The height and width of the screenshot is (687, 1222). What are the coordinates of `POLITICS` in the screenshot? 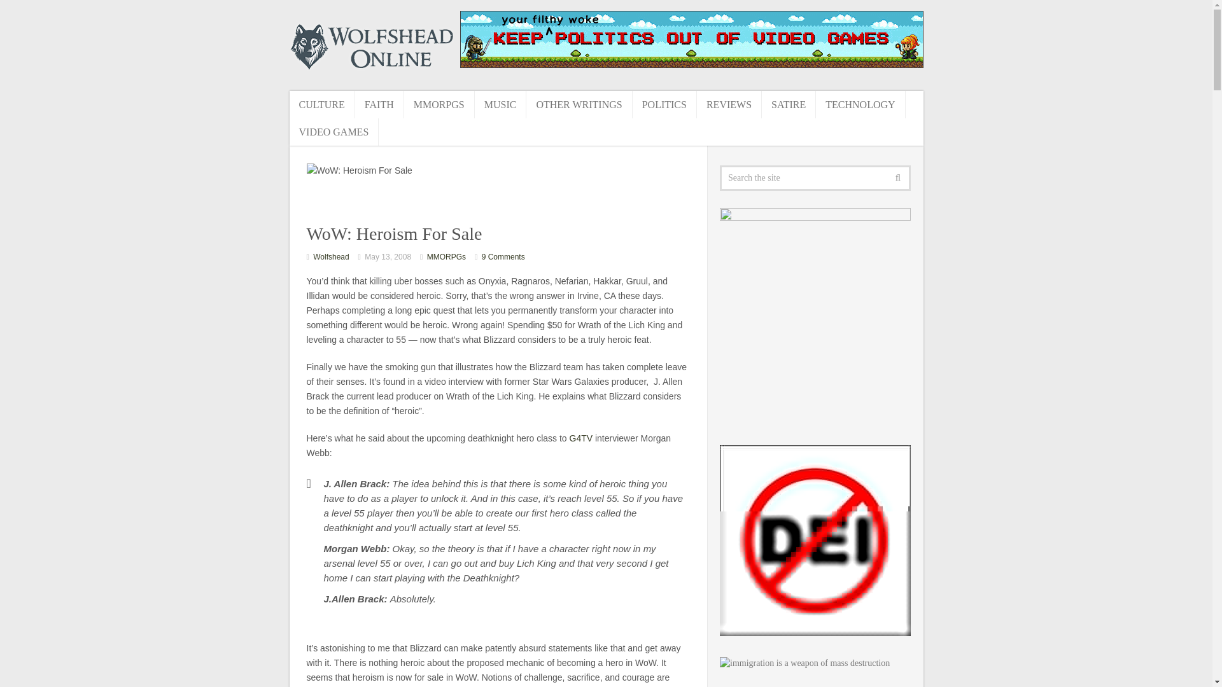 It's located at (664, 104).